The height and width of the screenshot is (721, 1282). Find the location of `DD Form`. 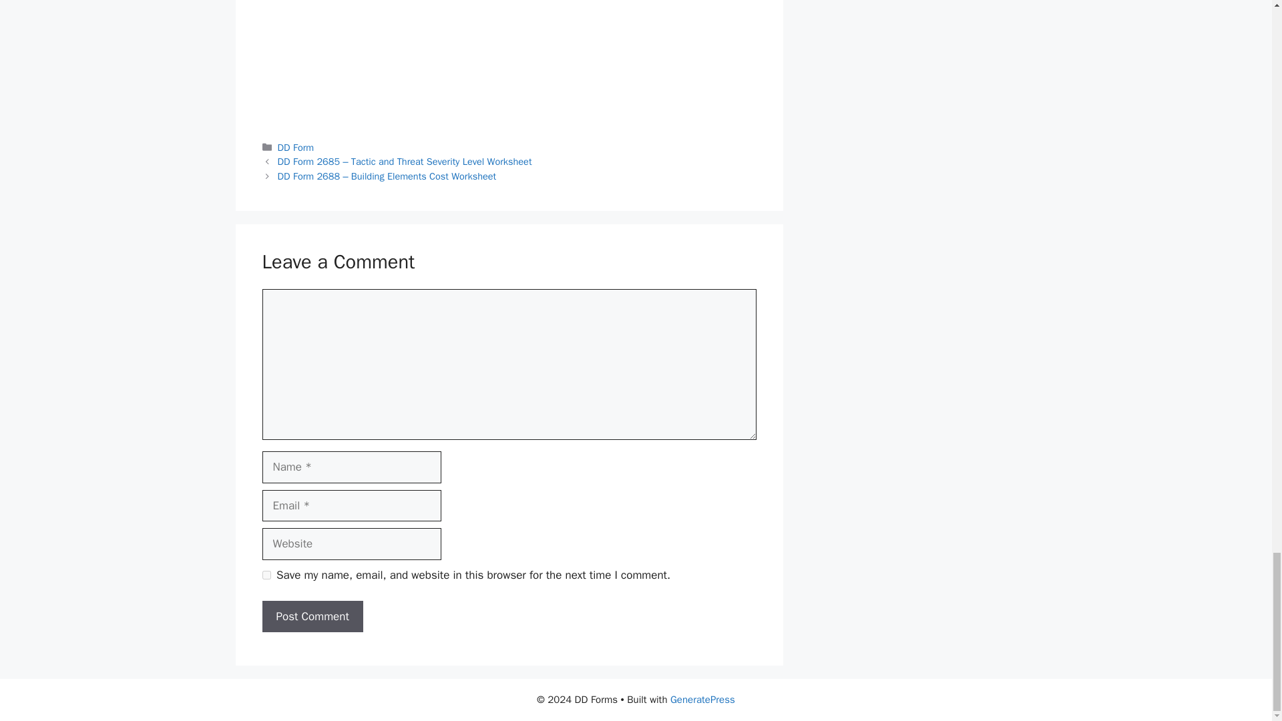

DD Form is located at coordinates (296, 147).